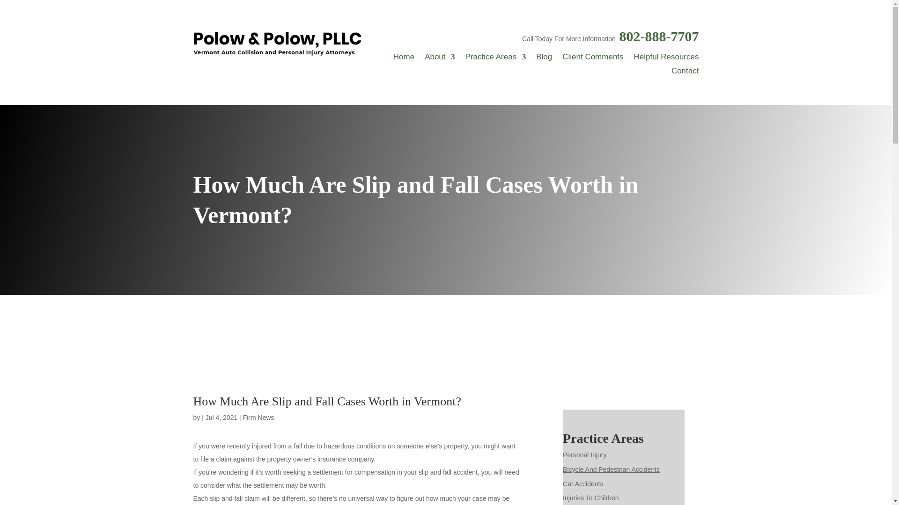  Describe the element at coordinates (593, 59) in the screenshot. I see `Client Comments` at that location.